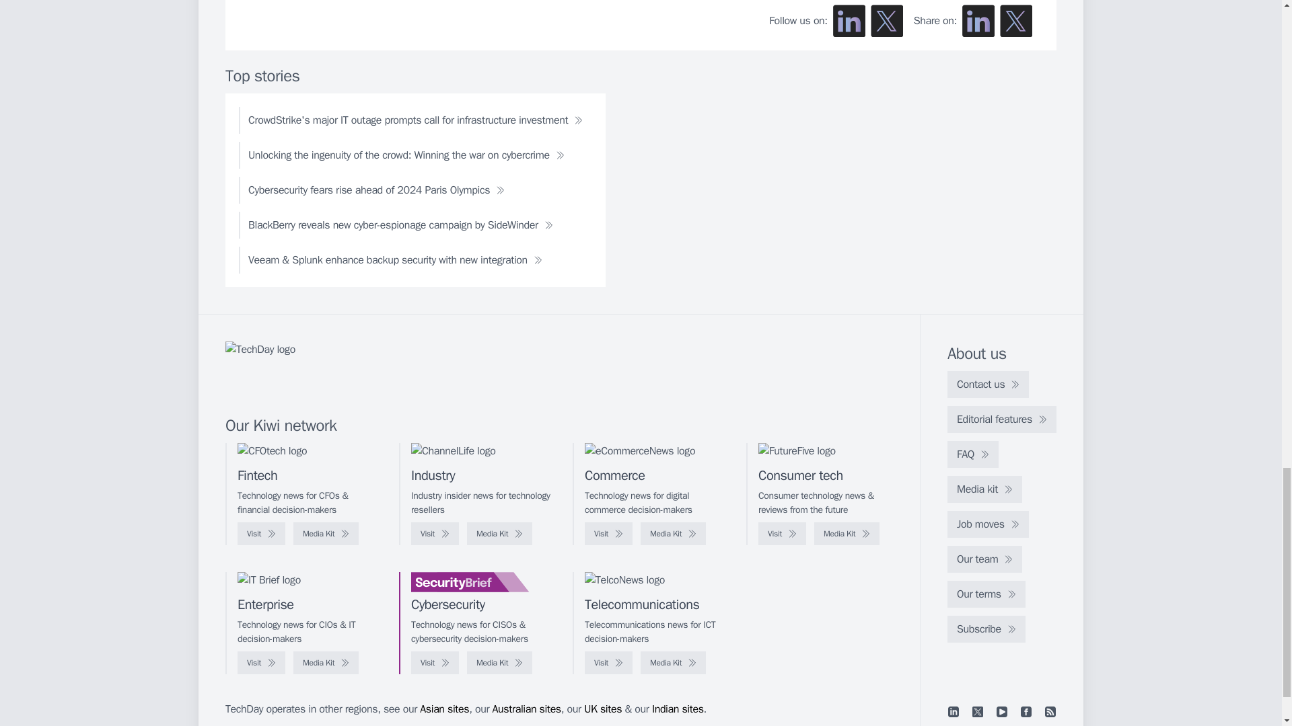 The image size is (1292, 726). Describe the element at coordinates (326, 534) in the screenshot. I see `Media Kit` at that location.